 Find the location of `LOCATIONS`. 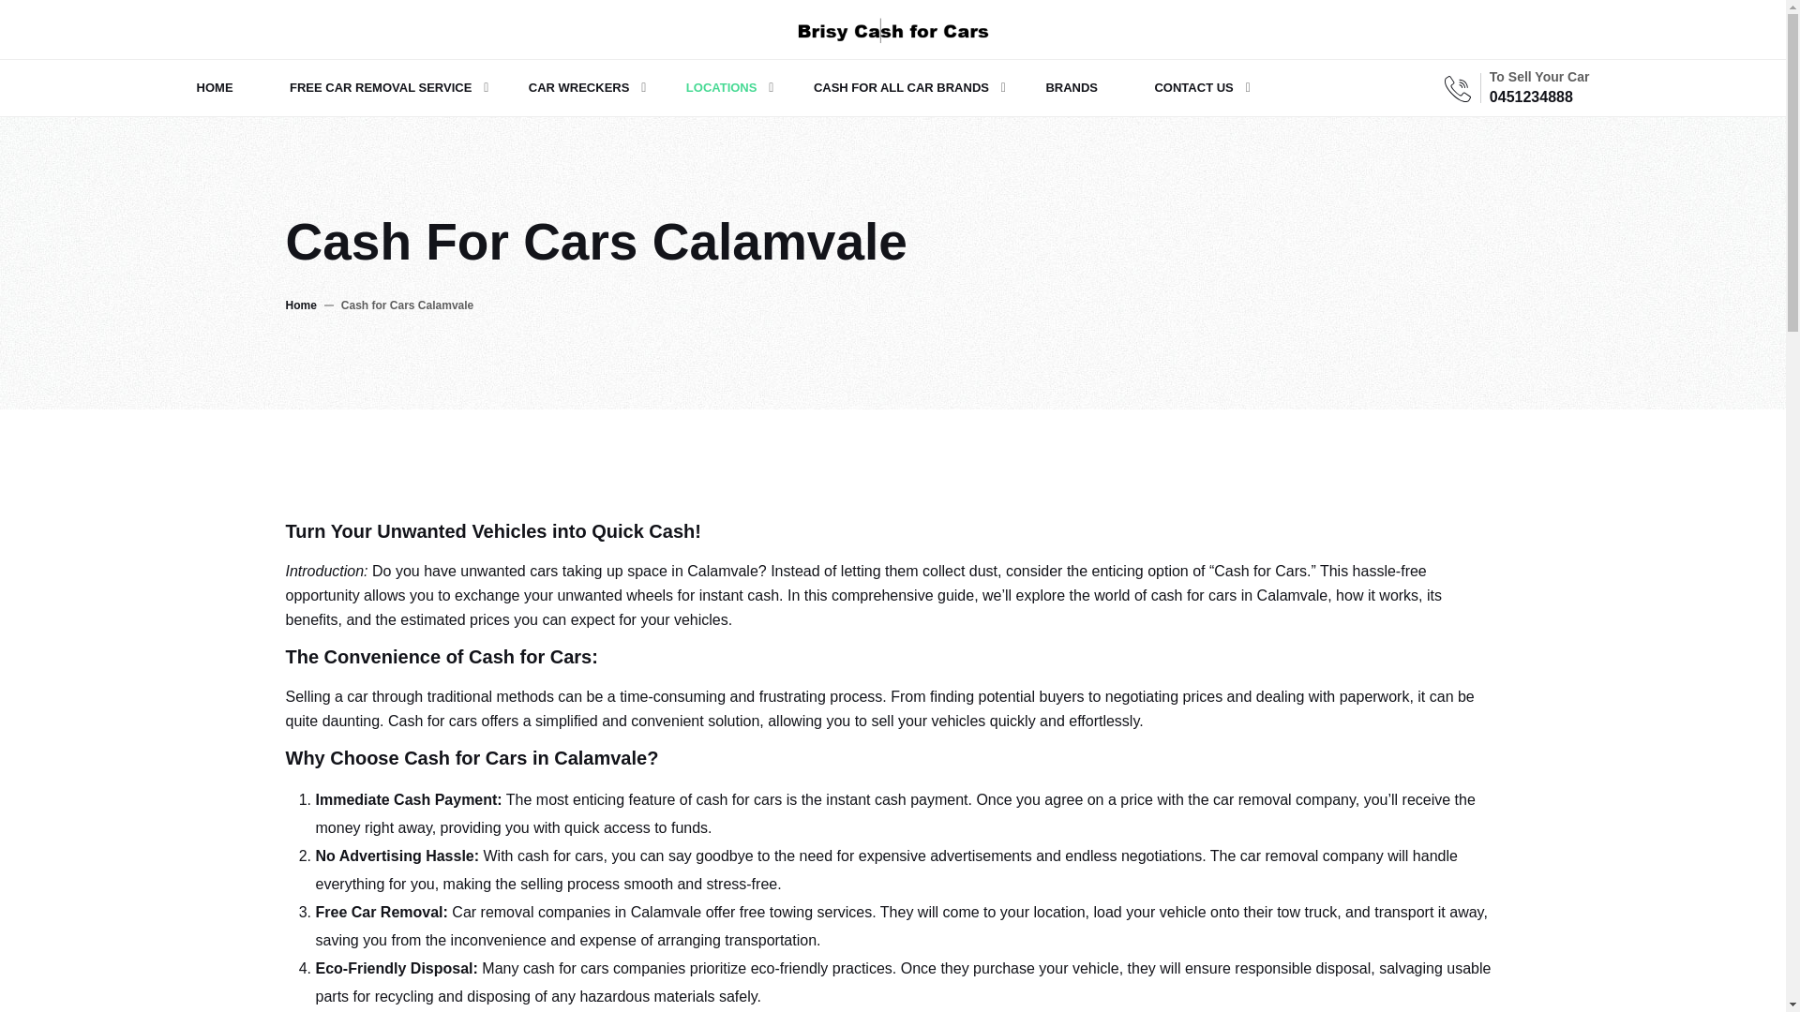

LOCATIONS is located at coordinates (722, 88).